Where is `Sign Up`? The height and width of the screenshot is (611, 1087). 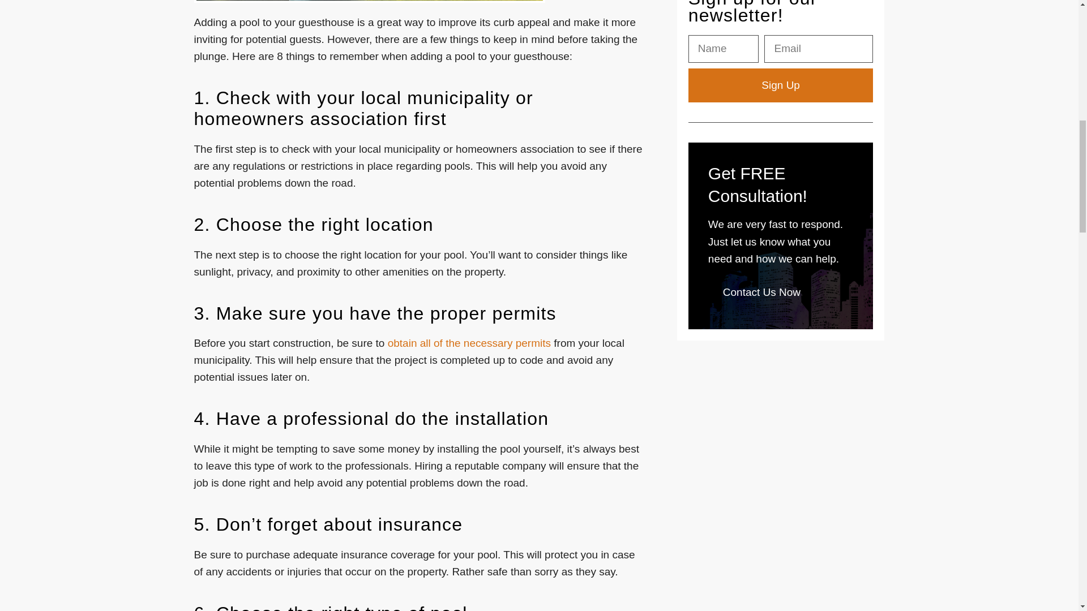 Sign Up is located at coordinates (781, 85).